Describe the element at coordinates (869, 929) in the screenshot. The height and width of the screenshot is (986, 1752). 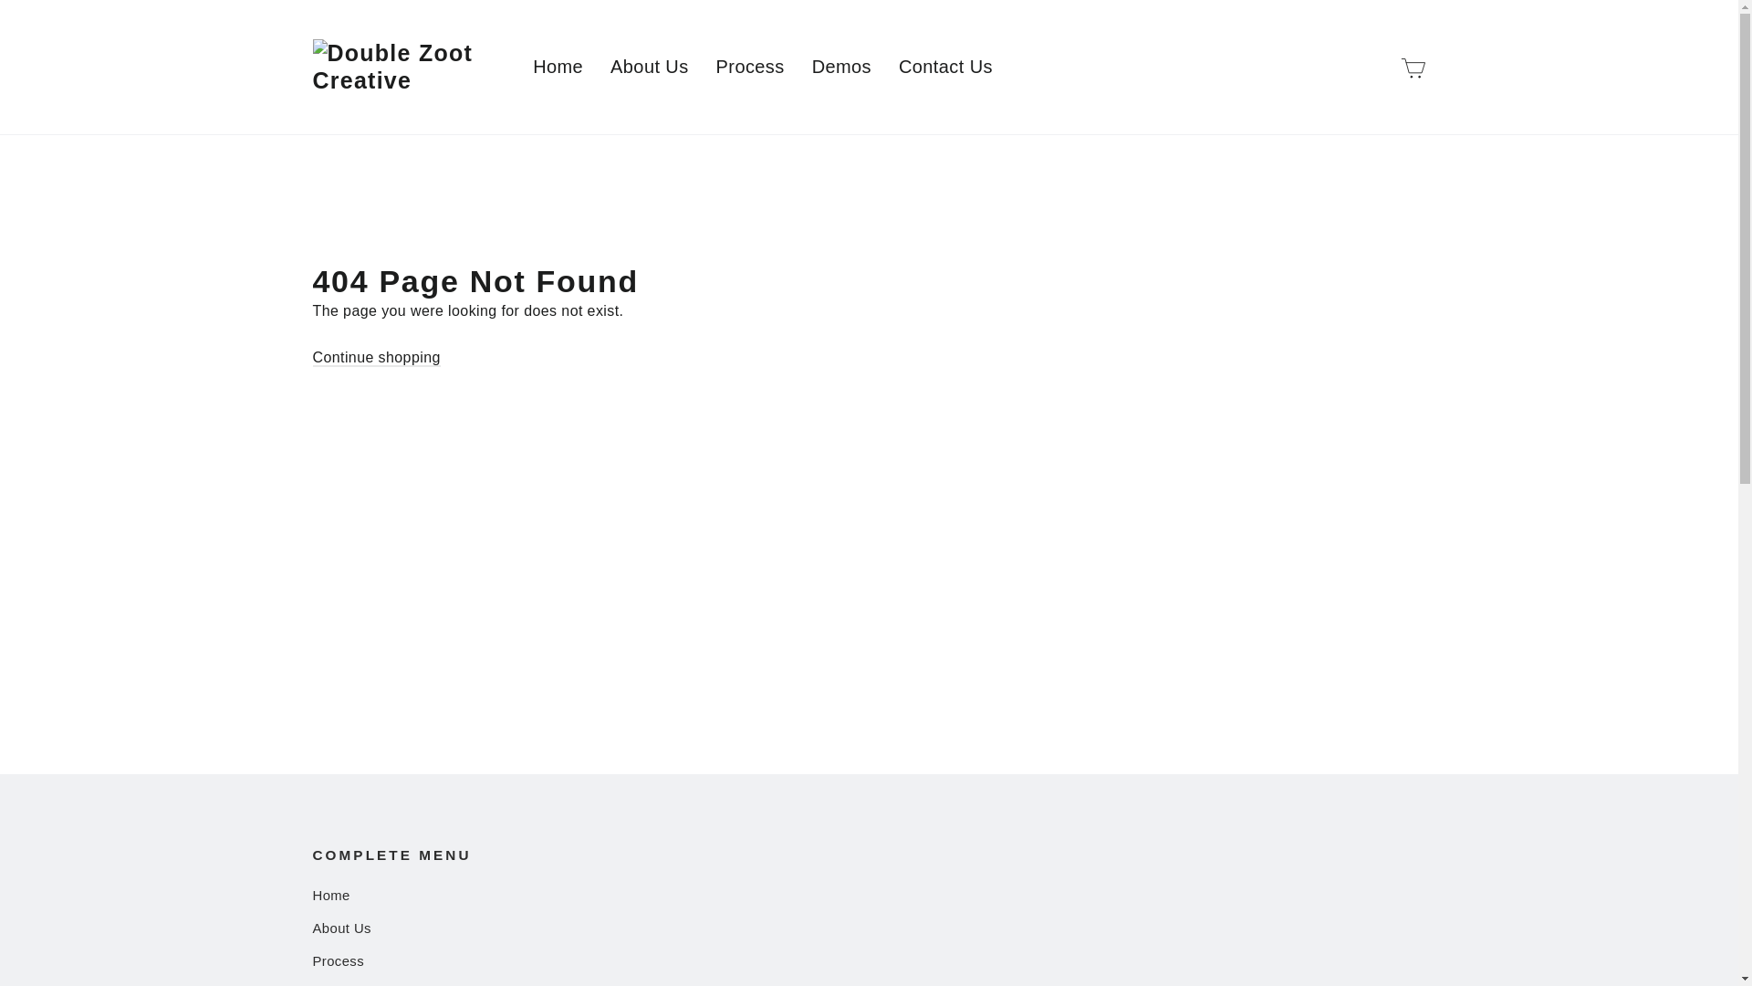
I see `About Us` at that location.